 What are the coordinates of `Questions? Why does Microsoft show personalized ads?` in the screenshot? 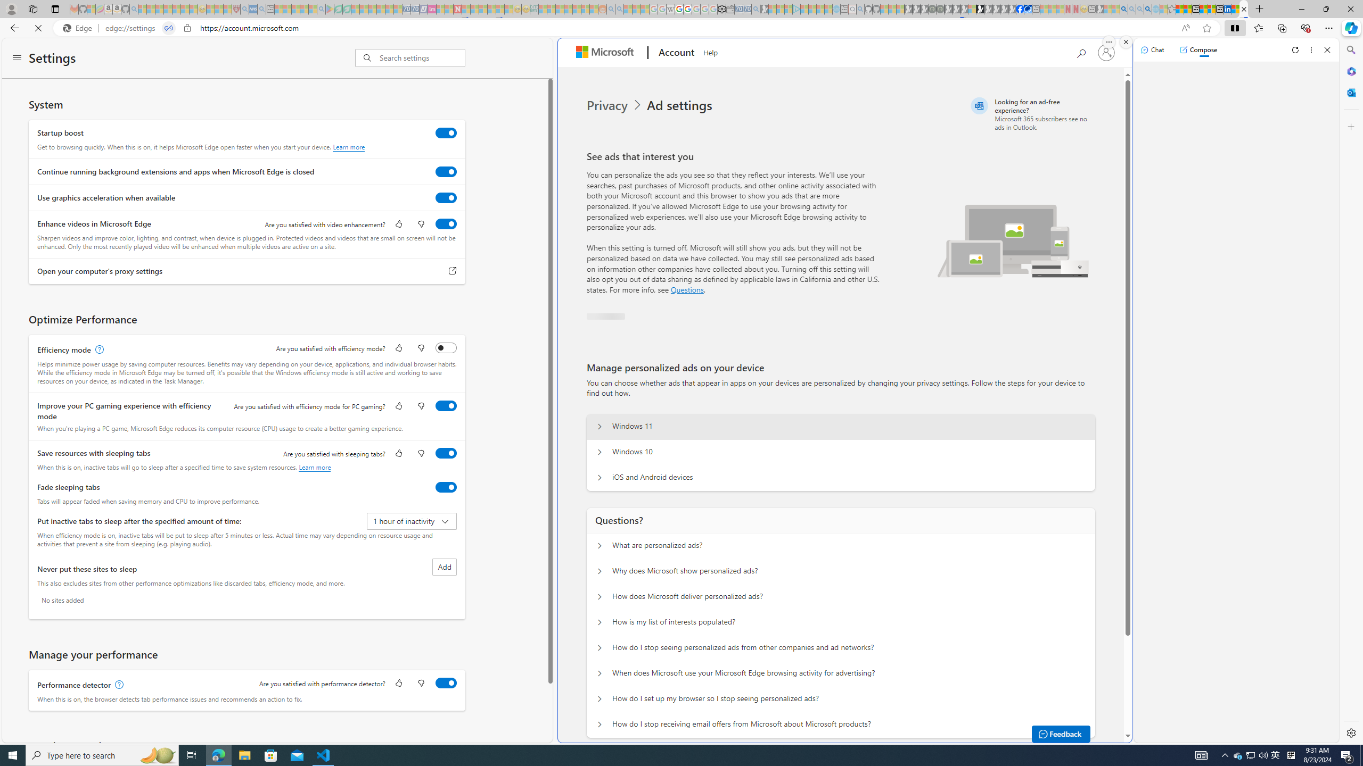 It's located at (600, 571).